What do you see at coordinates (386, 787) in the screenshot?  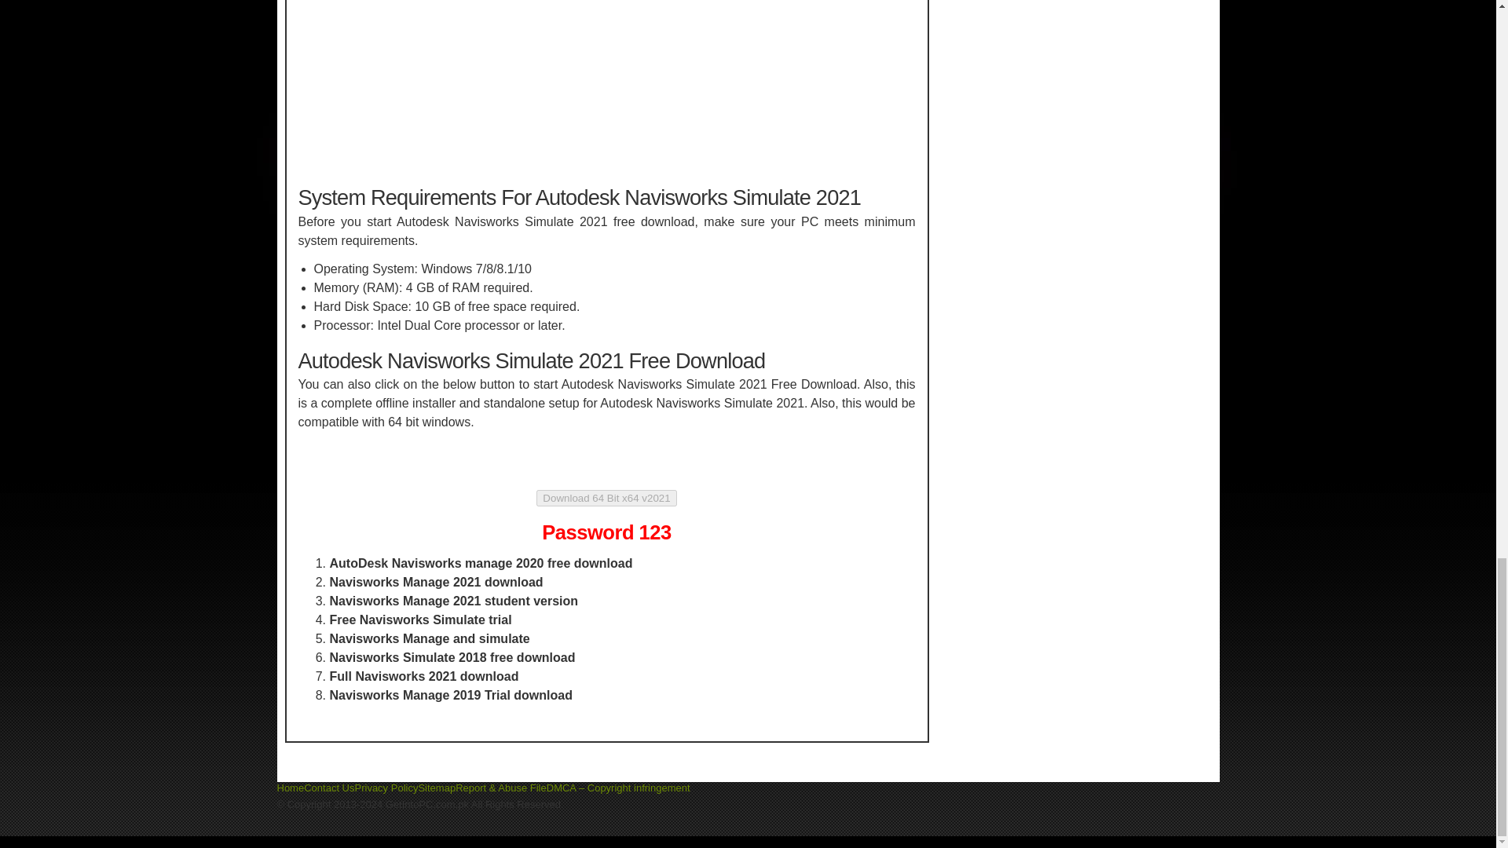 I see `Privacy Policy` at bounding box center [386, 787].